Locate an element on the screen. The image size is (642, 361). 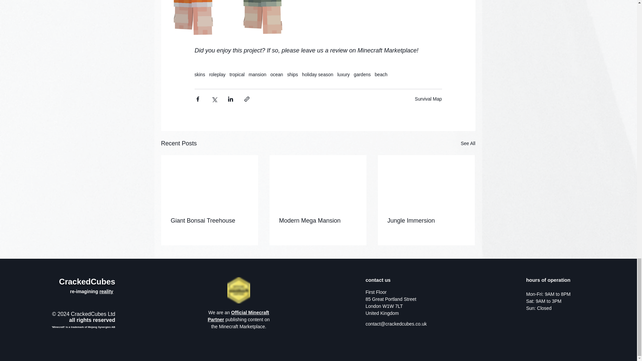
Giant Bonsai Treehouse is located at coordinates (209, 221).